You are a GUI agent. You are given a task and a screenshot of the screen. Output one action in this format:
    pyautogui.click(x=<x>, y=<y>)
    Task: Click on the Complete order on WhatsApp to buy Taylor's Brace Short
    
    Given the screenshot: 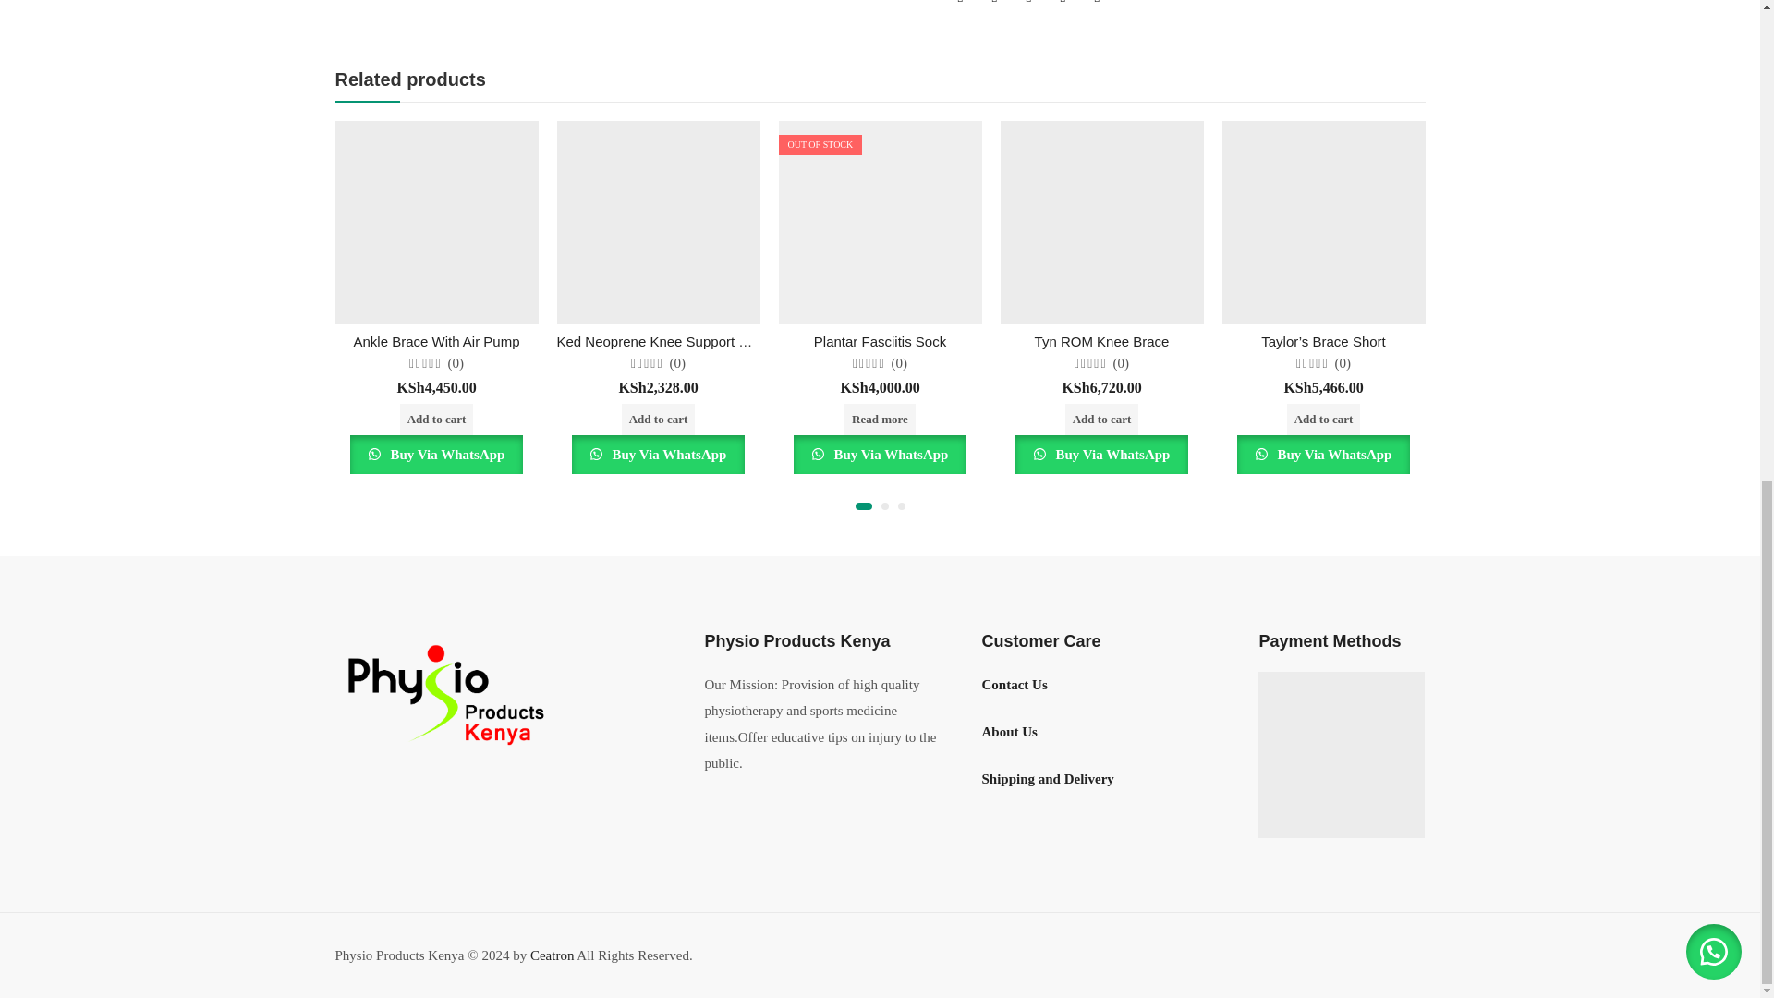 What is the action you would take?
    pyautogui.click(x=1323, y=455)
    